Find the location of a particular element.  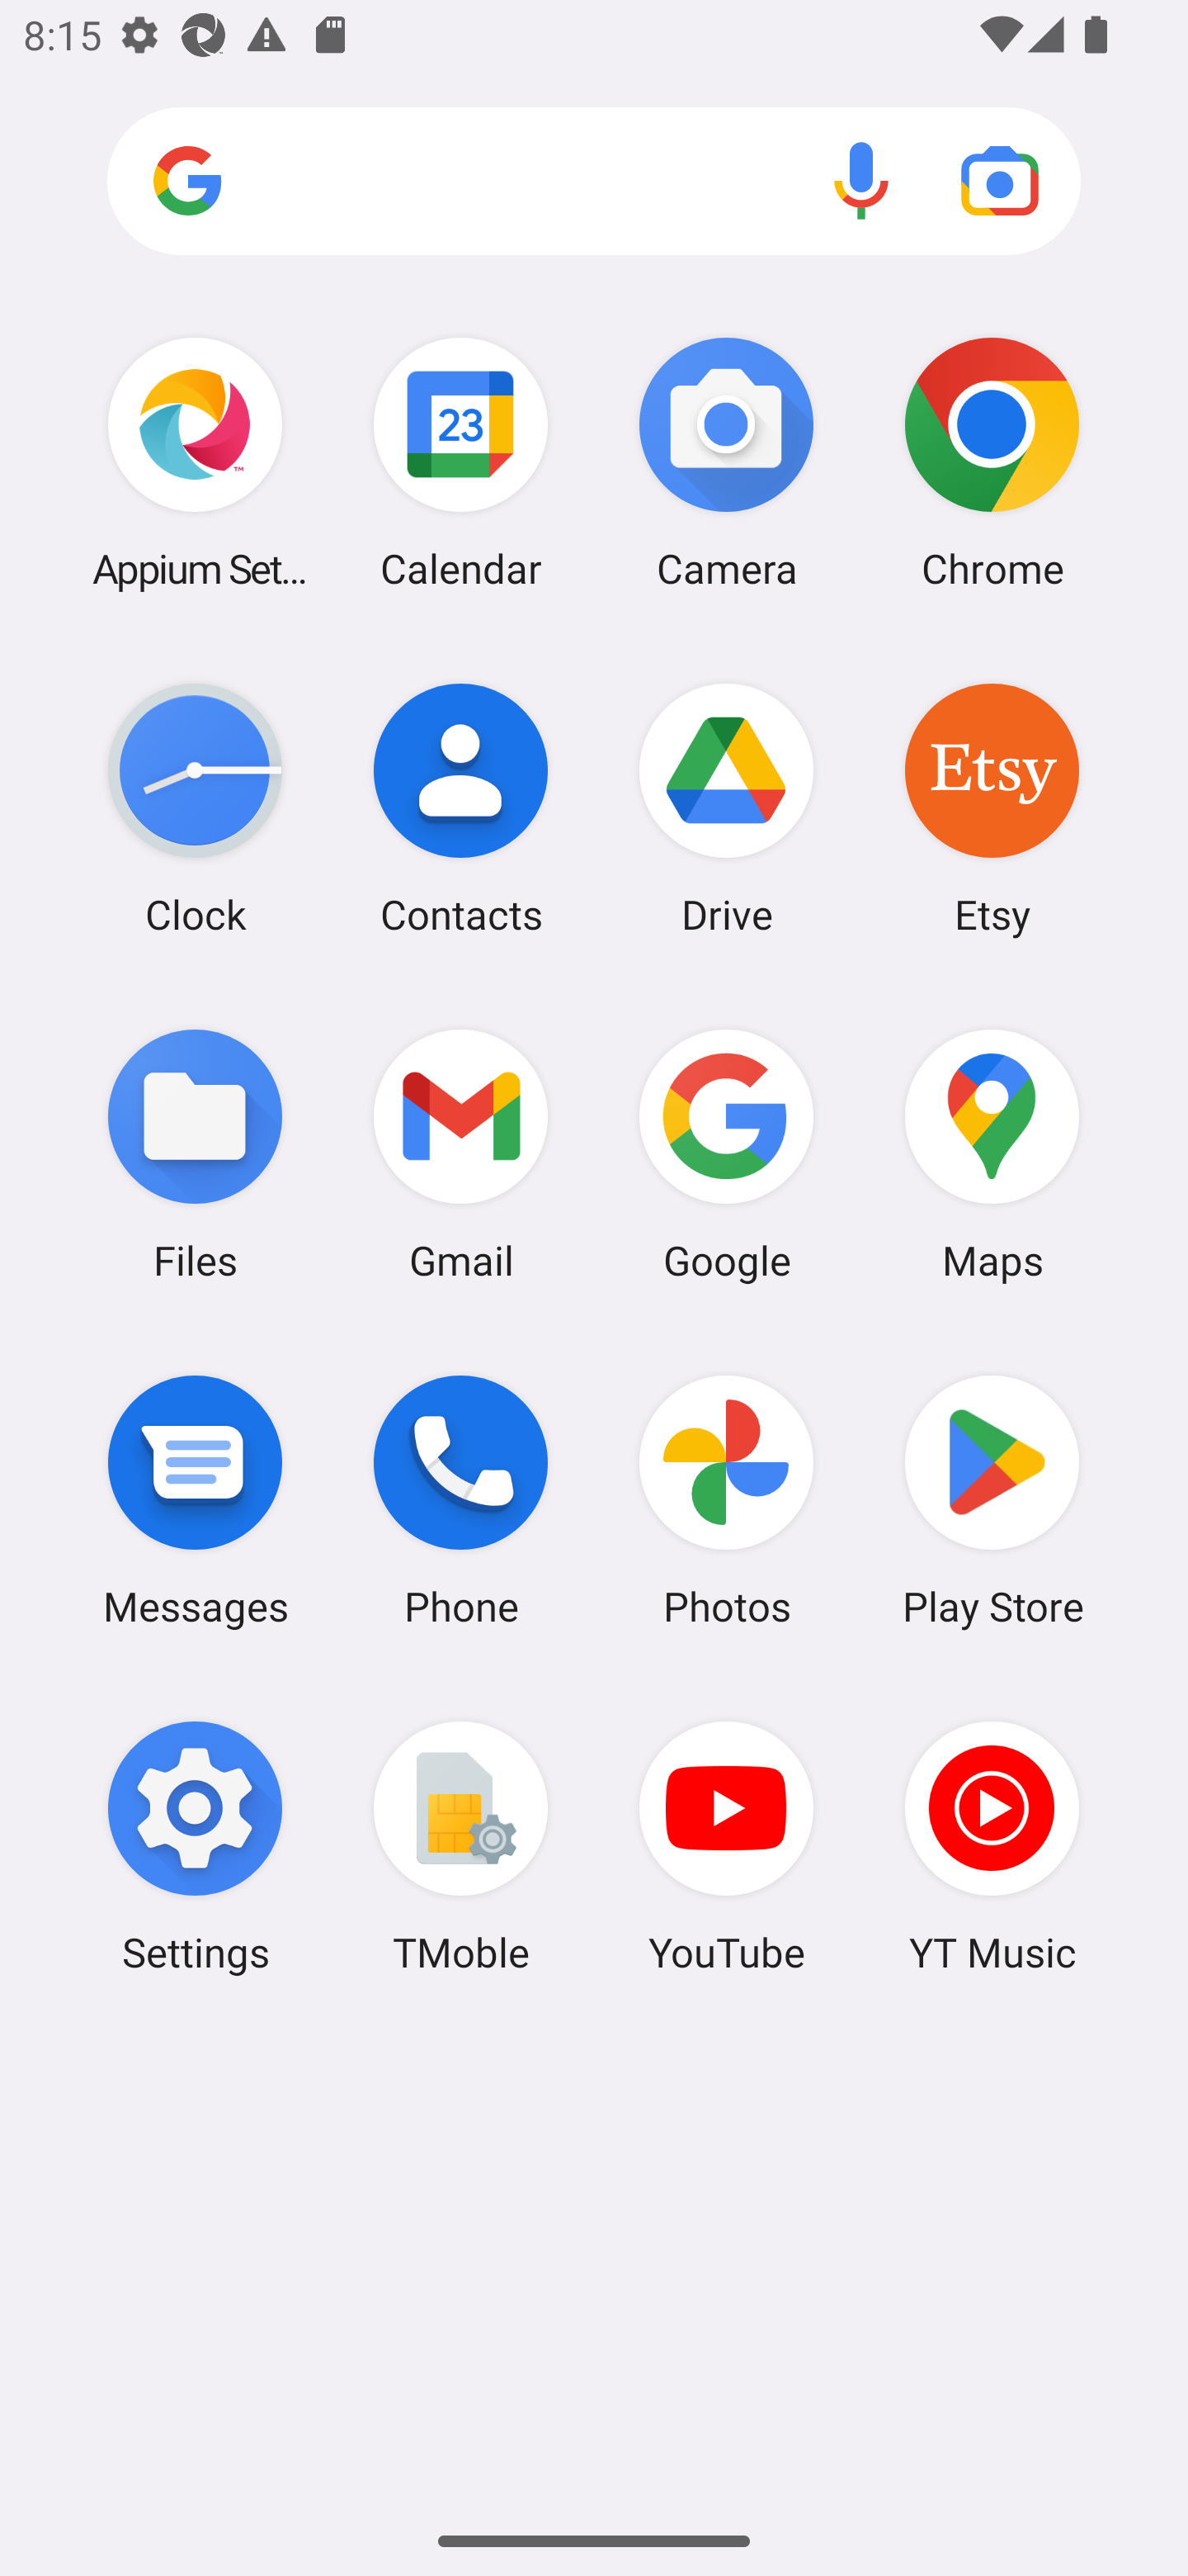

Camera is located at coordinates (727, 462).